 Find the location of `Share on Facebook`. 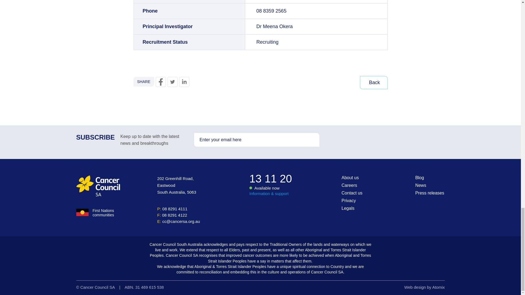

Share on Facebook is located at coordinates (161, 82).